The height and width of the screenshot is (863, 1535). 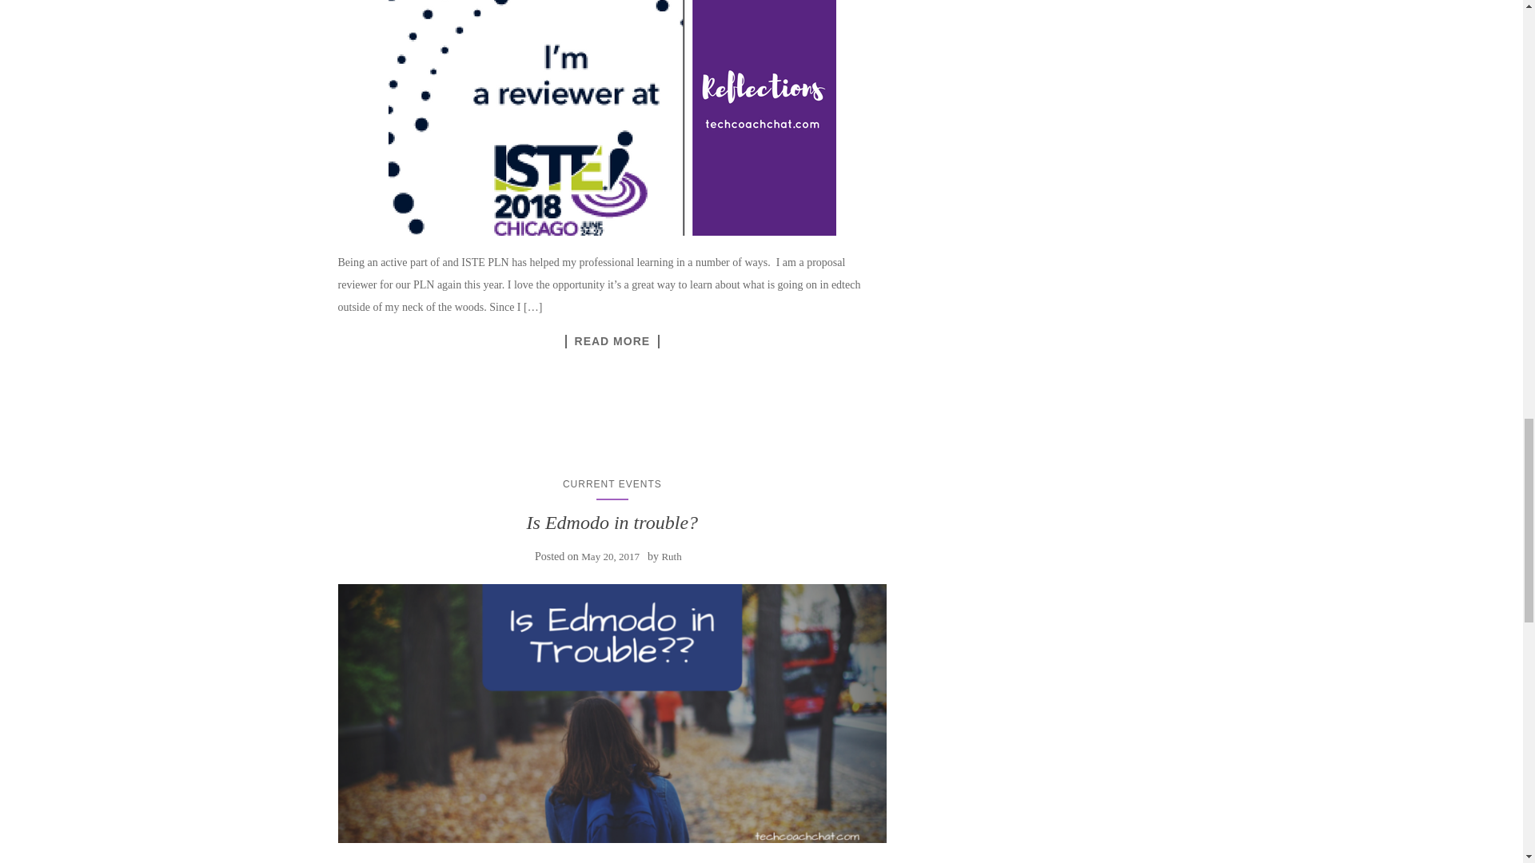 I want to click on Reflections: ISTE Review process, so click(x=612, y=117).